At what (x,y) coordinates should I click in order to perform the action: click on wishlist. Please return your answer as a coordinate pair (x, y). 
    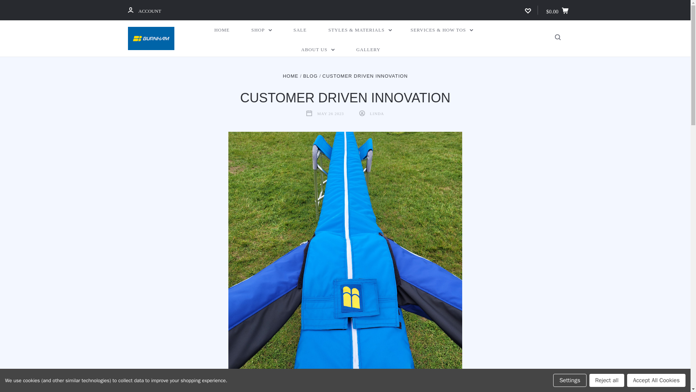
    Looking at the image, I should click on (528, 11).